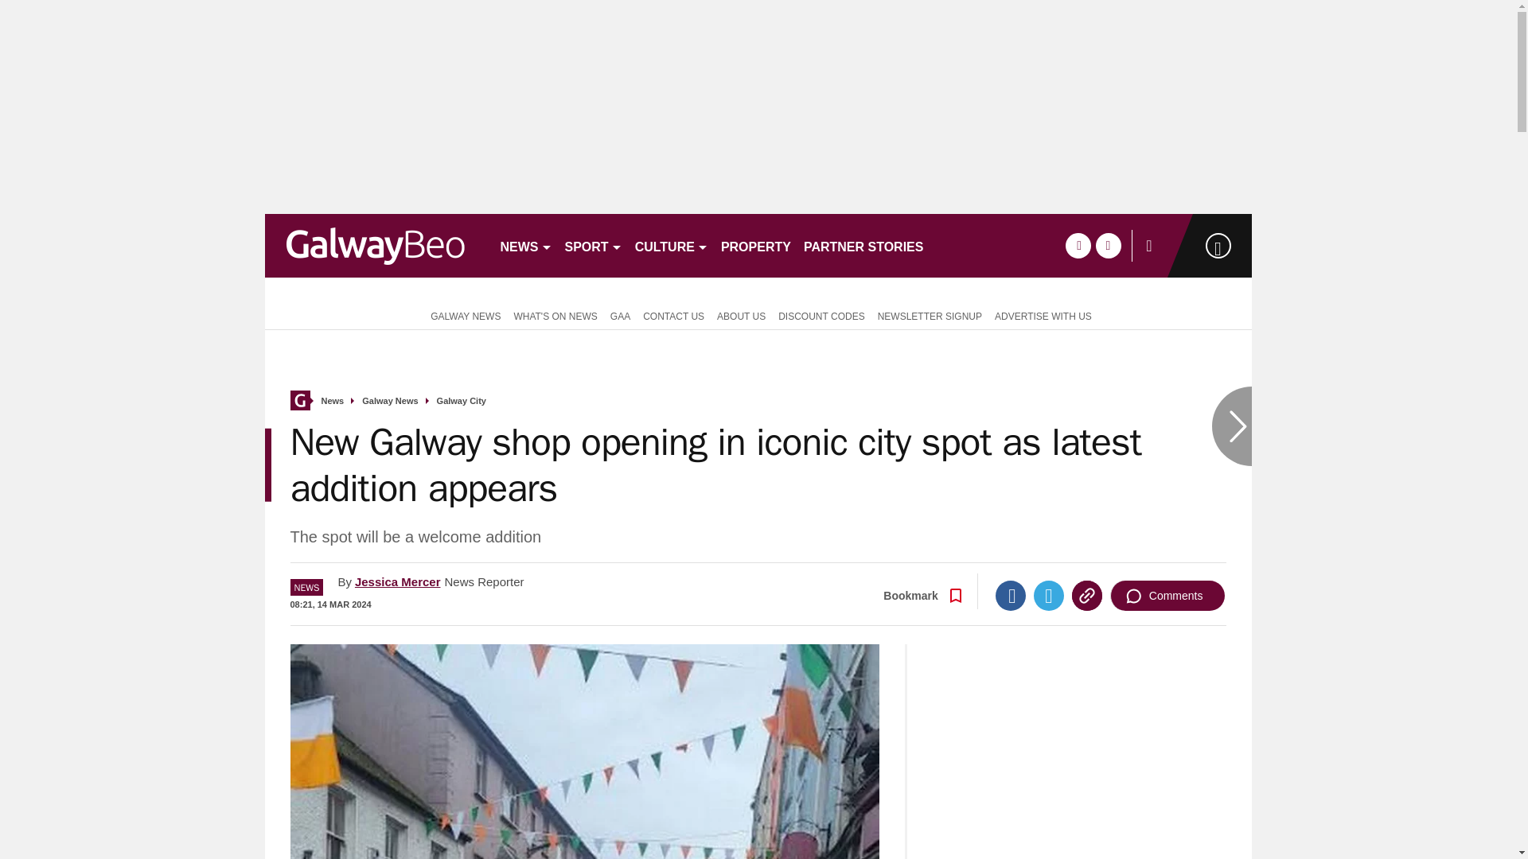  I want to click on GALWAY NEWS, so click(462, 315).